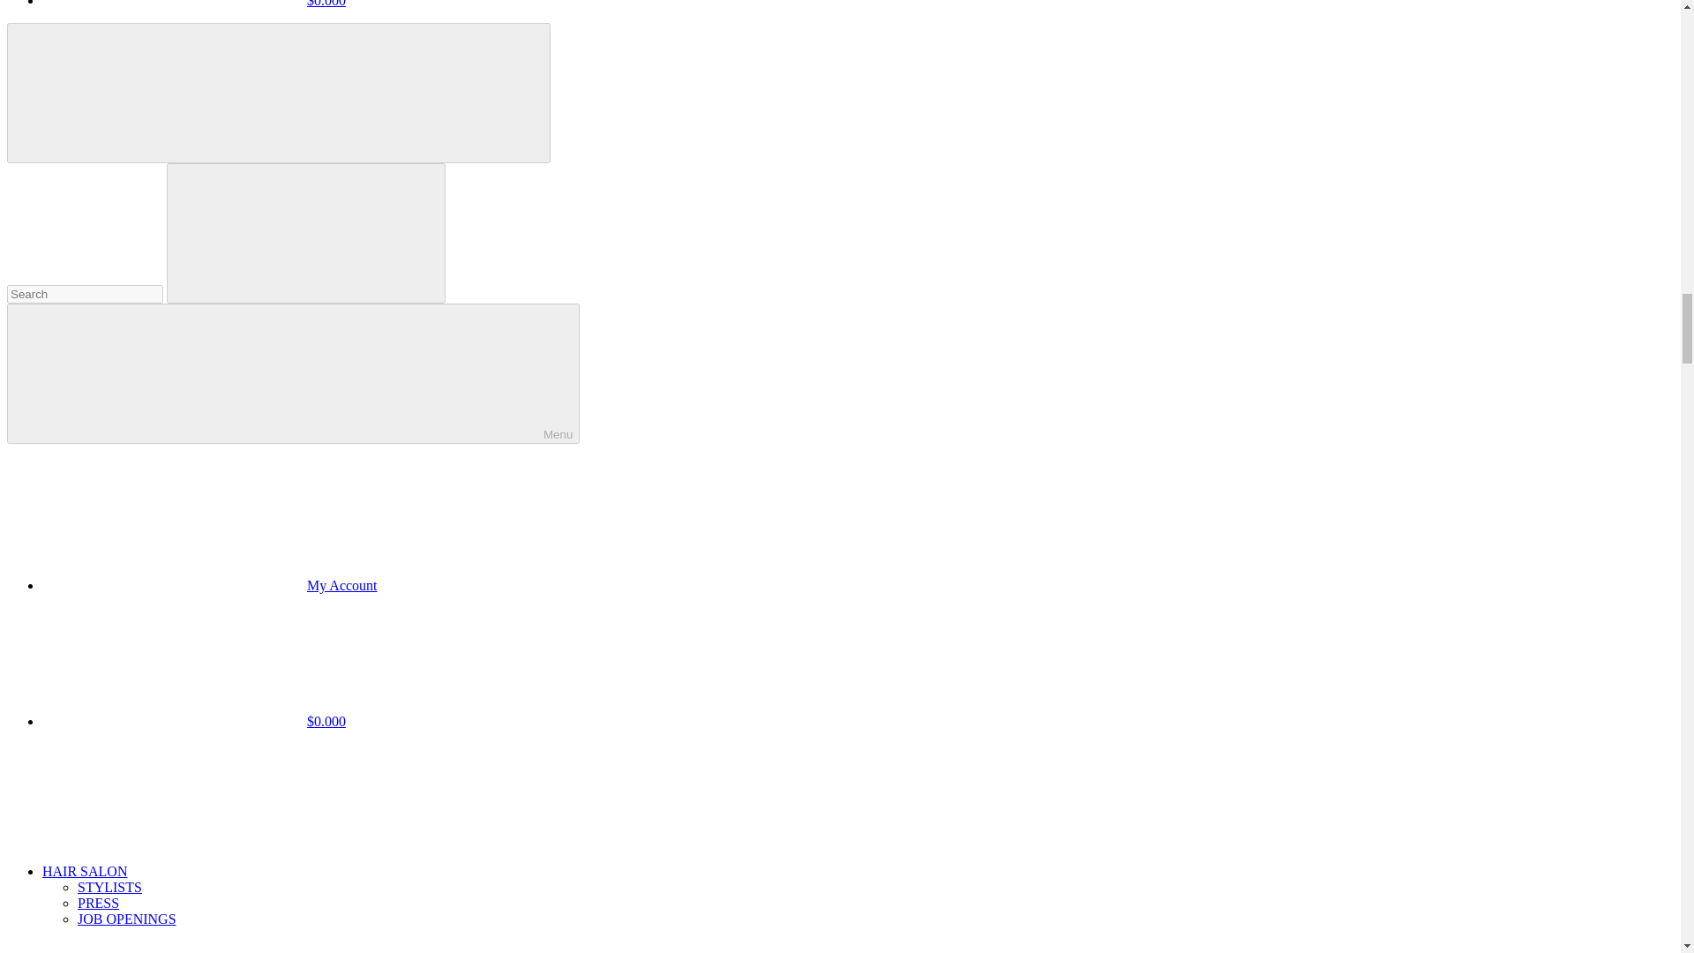  I want to click on View your shopping cart, so click(194, 721).